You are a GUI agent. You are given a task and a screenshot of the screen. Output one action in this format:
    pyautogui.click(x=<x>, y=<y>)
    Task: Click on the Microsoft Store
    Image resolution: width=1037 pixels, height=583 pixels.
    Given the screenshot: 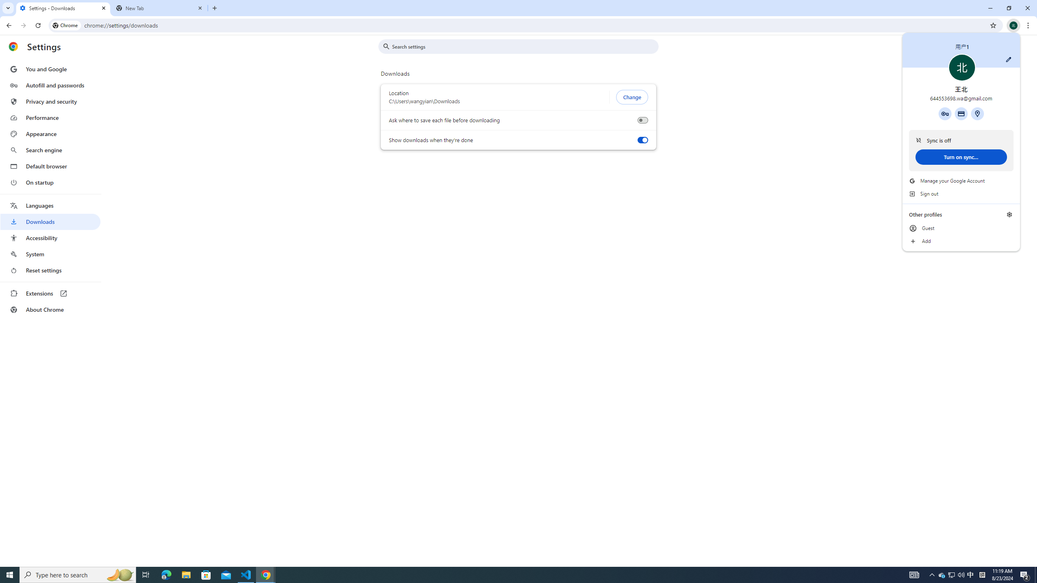 What is the action you would take?
    pyautogui.click(x=206, y=575)
    